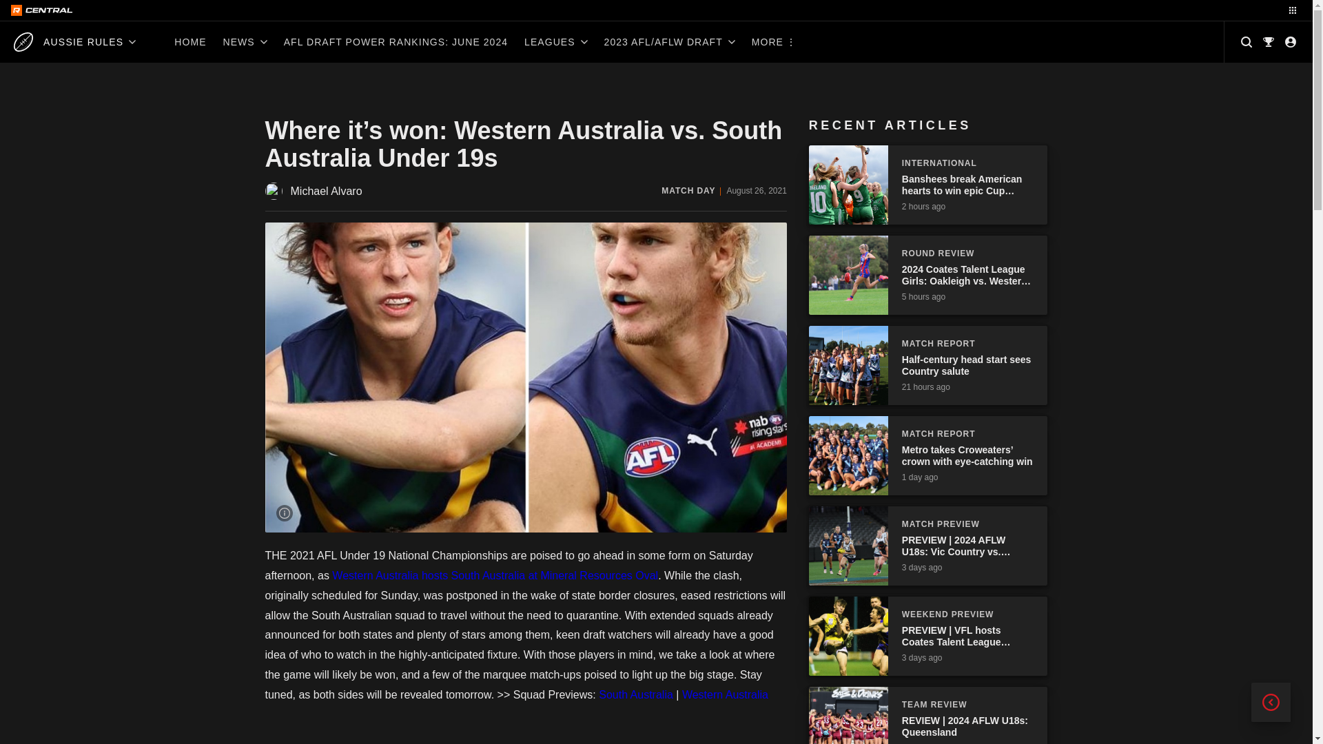  What do you see at coordinates (245, 41) in the screenshot?
I see `NEWS` at bounding box center [245, 41].